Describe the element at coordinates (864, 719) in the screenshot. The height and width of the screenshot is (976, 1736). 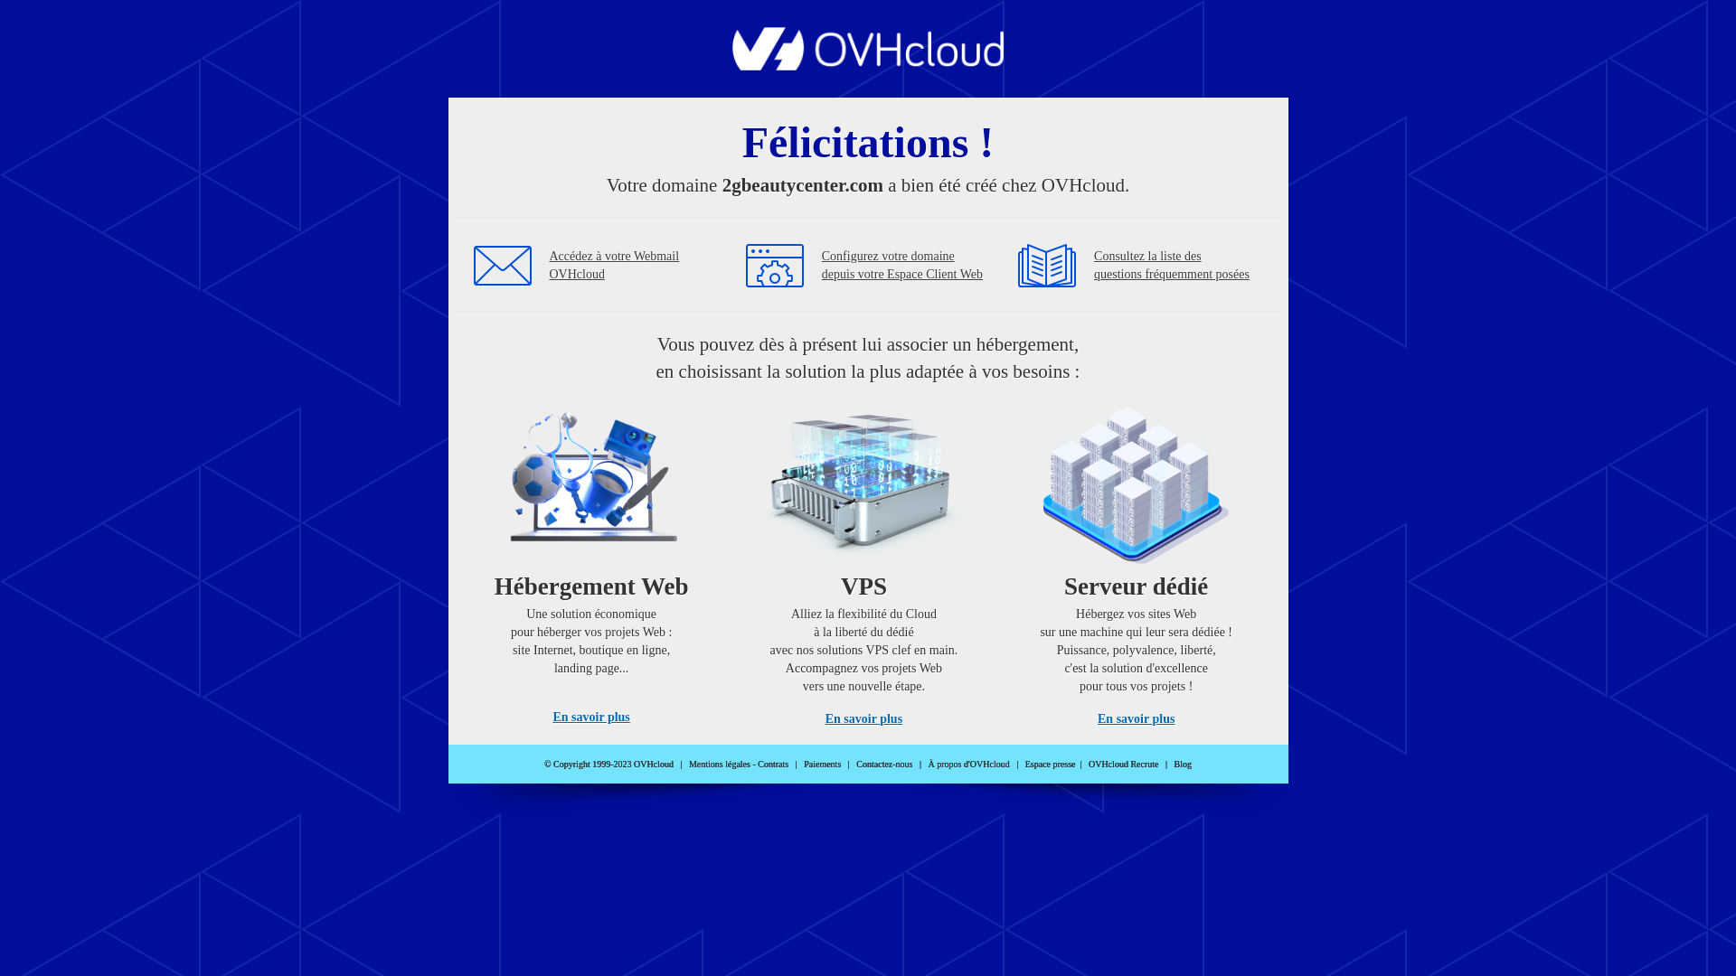
I see `En savoir plus` at that location.